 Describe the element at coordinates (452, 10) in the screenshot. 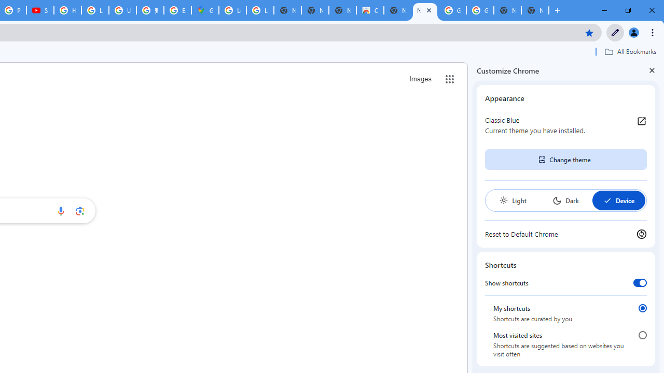

I see `Google Images` at that location.